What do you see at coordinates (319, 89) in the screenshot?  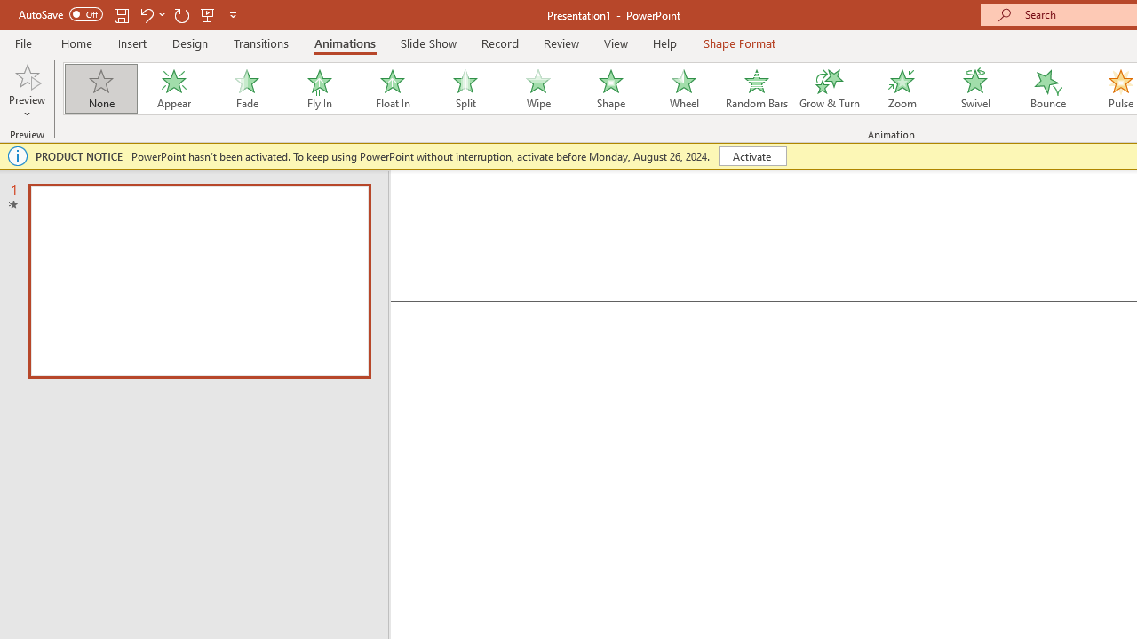 I see `Fly In` at bounding box center [319, 89].